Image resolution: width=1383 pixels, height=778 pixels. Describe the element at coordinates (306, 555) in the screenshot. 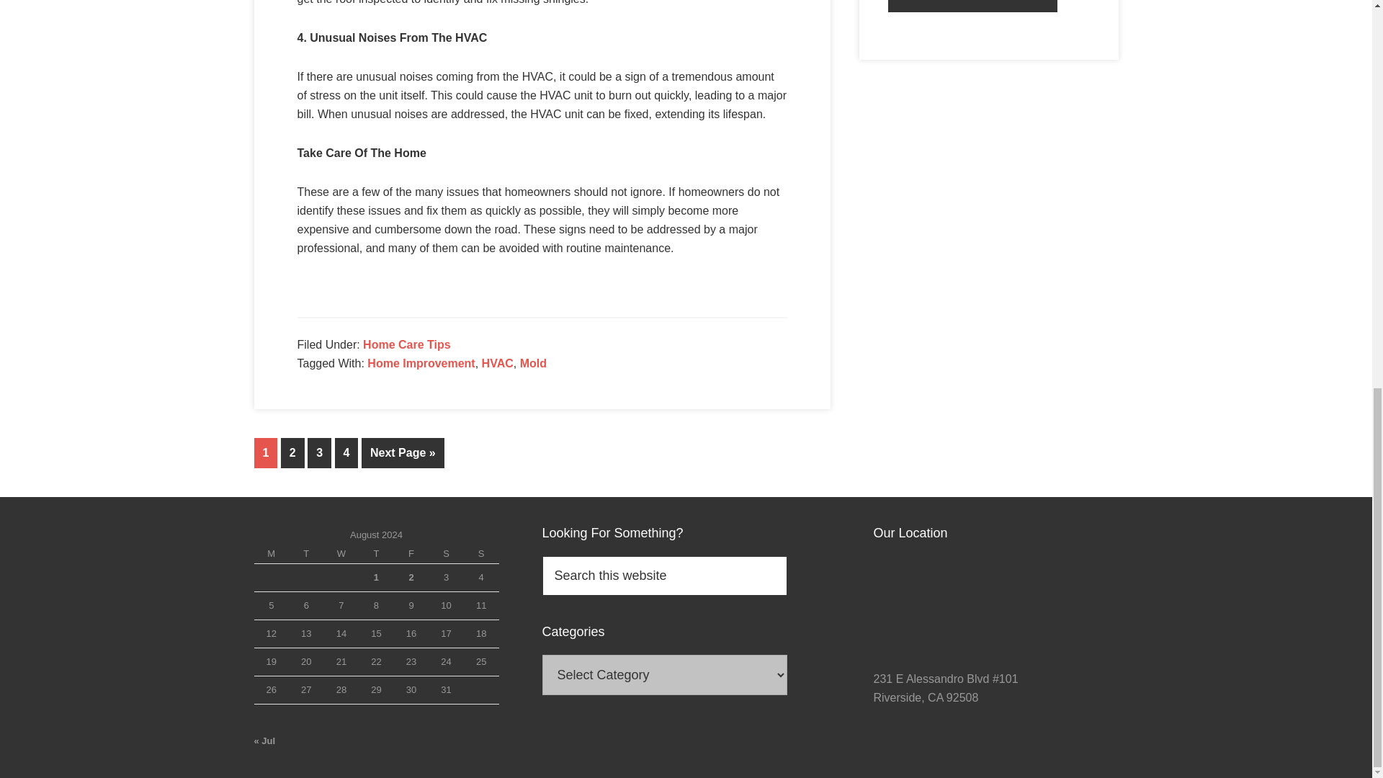

I see `Tuesday` at that location.